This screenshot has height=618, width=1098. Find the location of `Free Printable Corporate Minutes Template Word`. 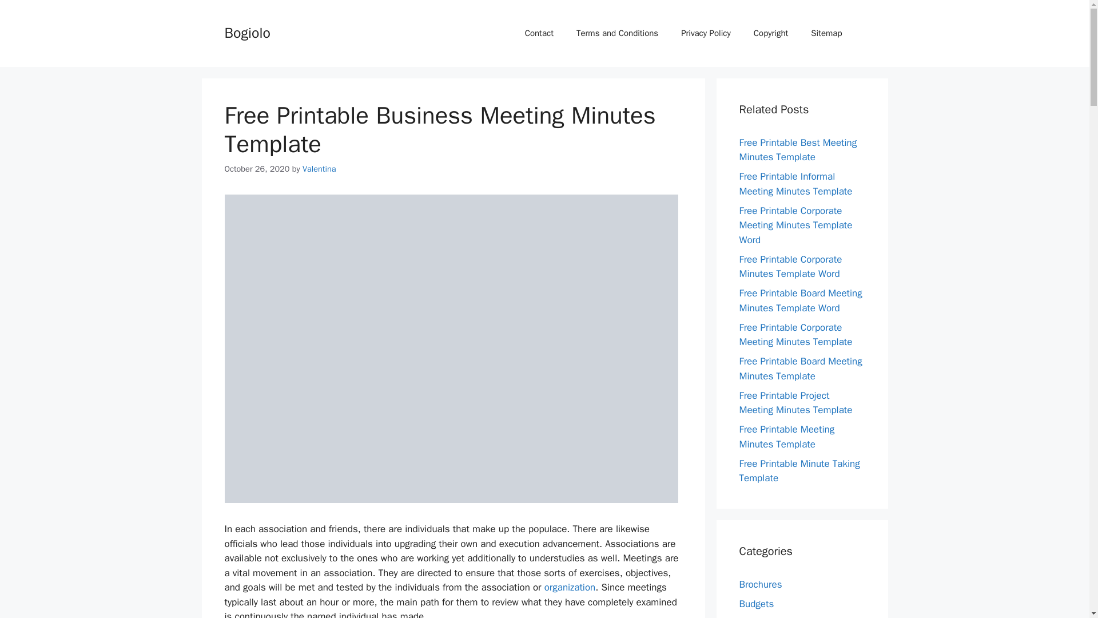

Free Printable Corporate Minutes Template Word is located at coordinates (790, 266).